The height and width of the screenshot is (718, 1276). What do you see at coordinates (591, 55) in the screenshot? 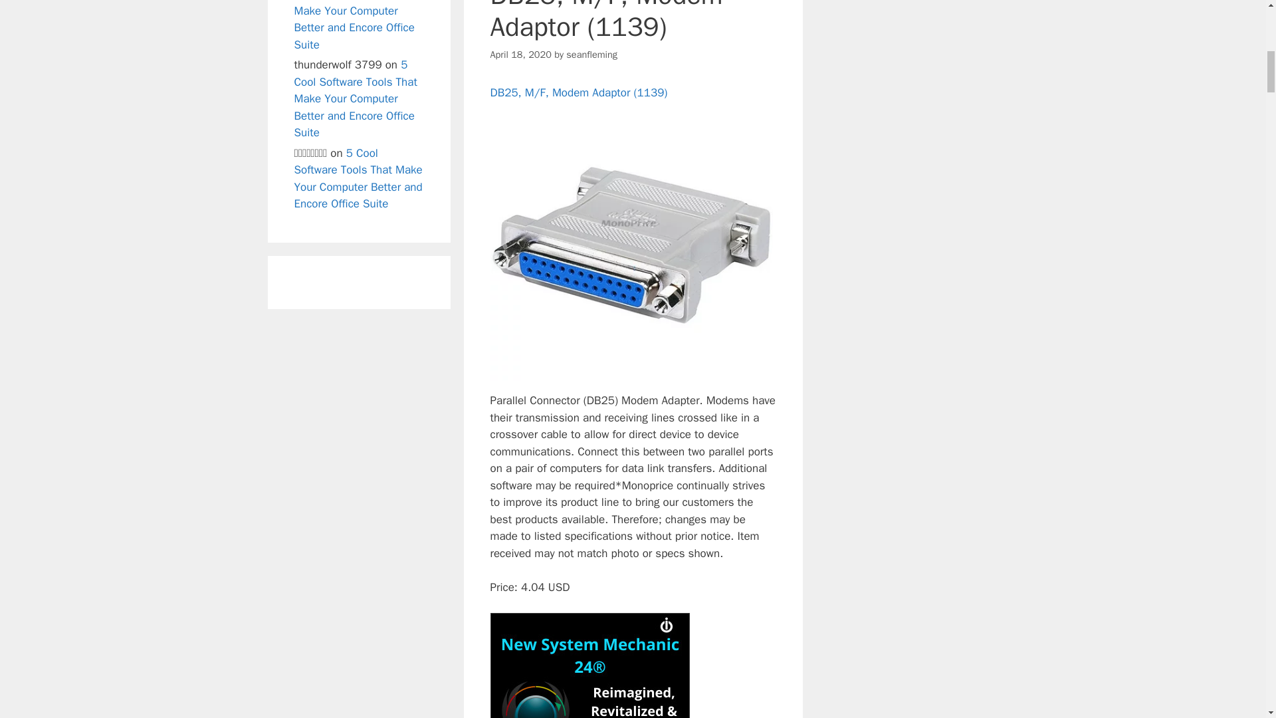
I see `View all posts by seanfleming` at bounding box center [591, 55].